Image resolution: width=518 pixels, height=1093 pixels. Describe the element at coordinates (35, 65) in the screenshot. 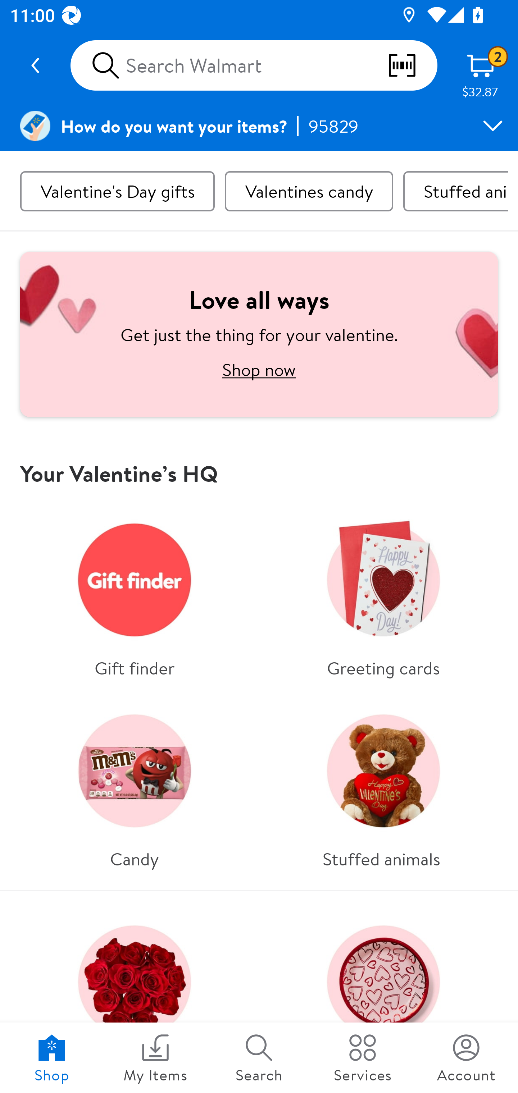

I see `Navigate up` at that location.